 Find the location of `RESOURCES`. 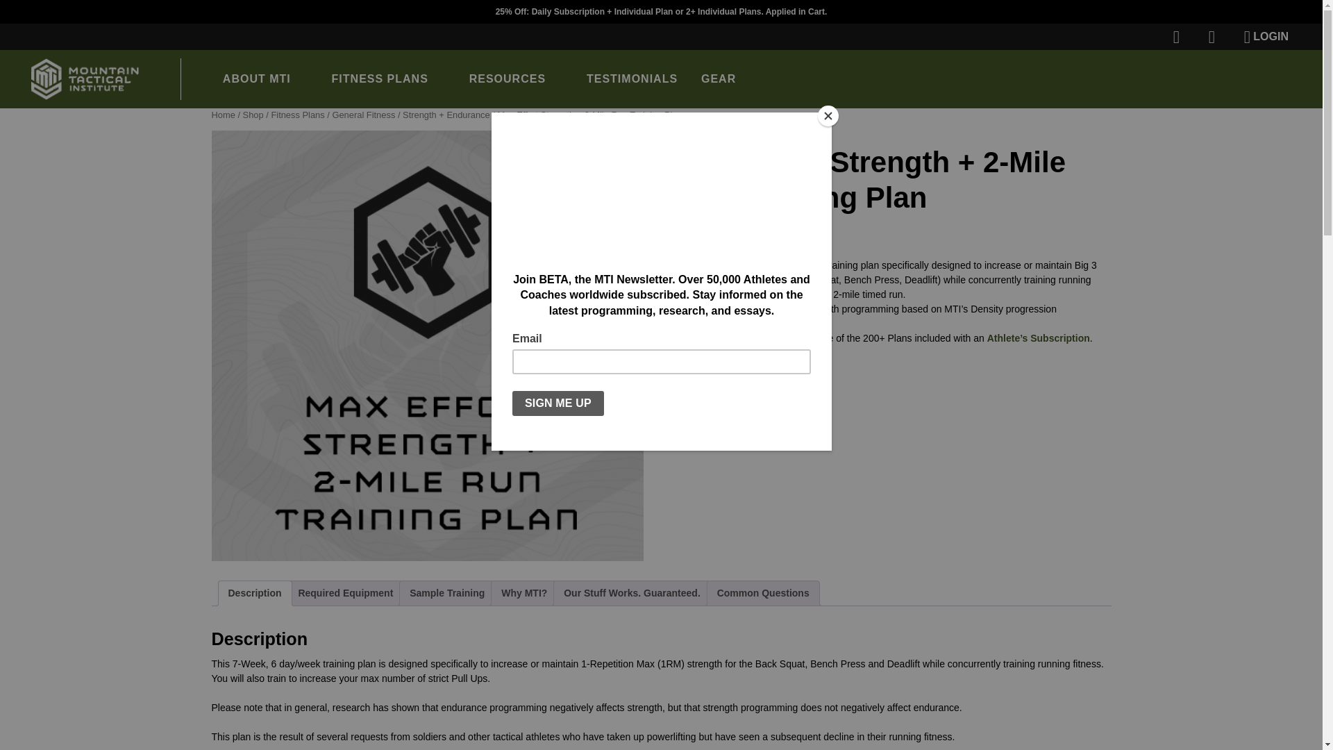

RESOURCES is located at coordinates (515, 79).